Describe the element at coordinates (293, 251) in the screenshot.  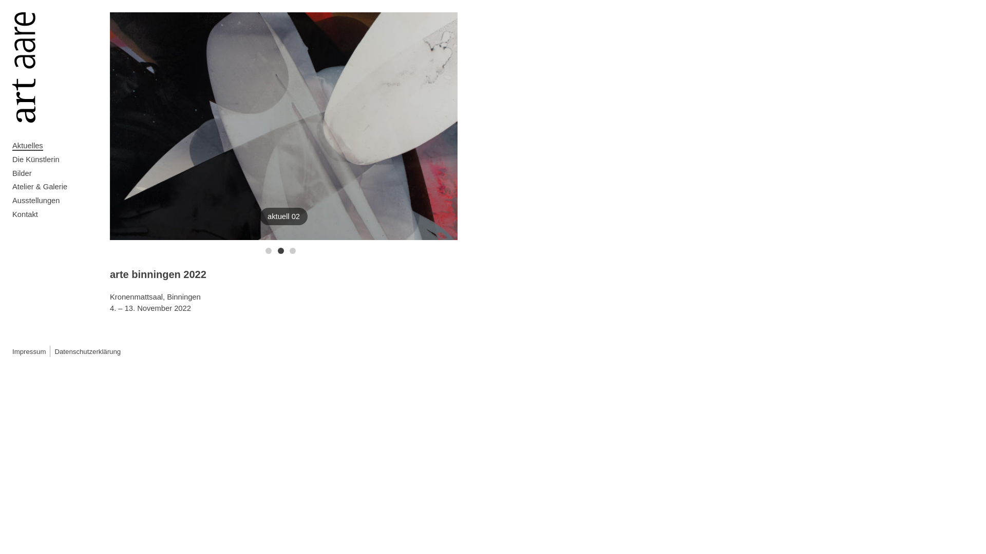
I see `3` at that location.